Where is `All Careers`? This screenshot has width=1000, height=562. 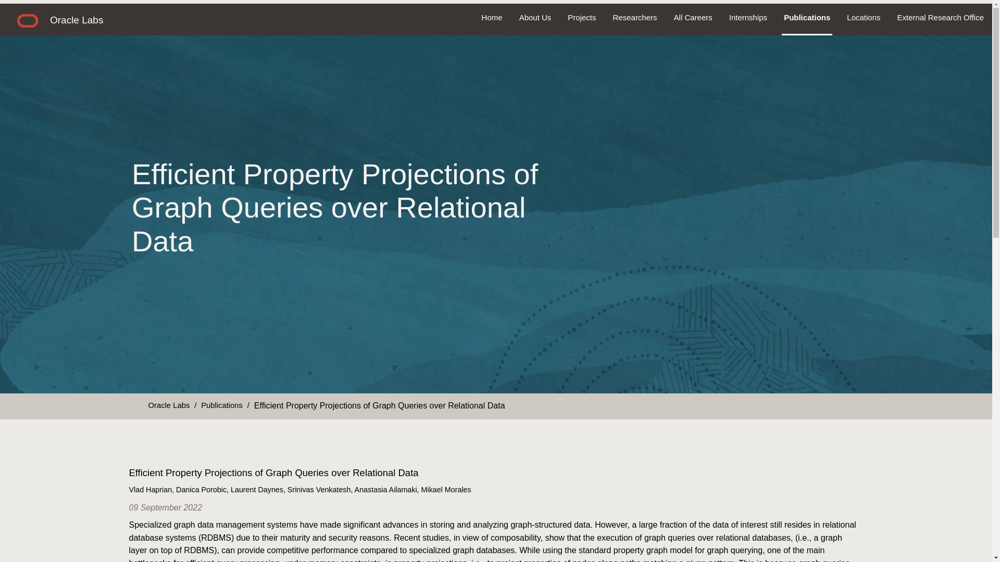
All Careers is located at coordinates (693, 18).